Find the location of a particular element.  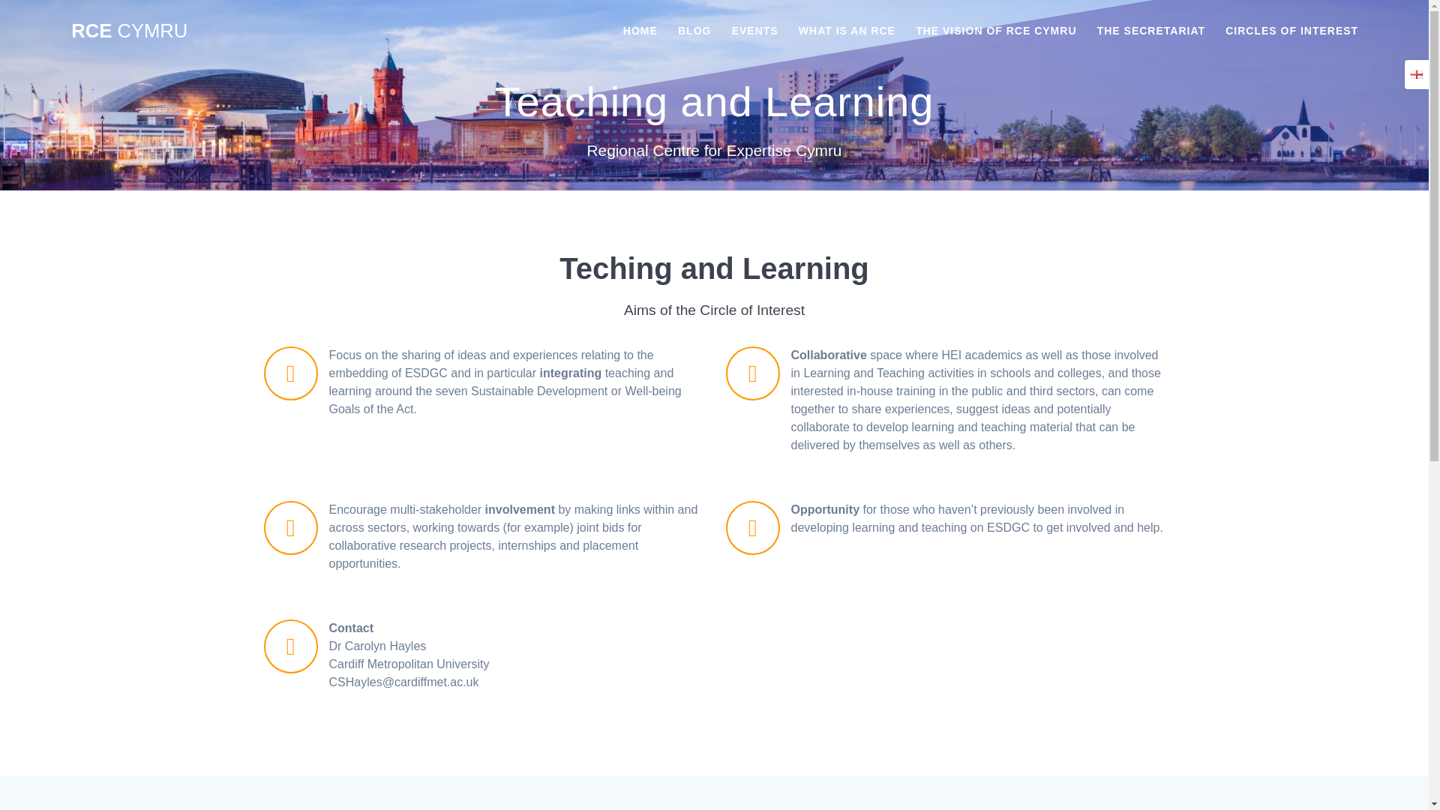

THE VISION OF RCE CYMRU is located at coordinates (996, 31).